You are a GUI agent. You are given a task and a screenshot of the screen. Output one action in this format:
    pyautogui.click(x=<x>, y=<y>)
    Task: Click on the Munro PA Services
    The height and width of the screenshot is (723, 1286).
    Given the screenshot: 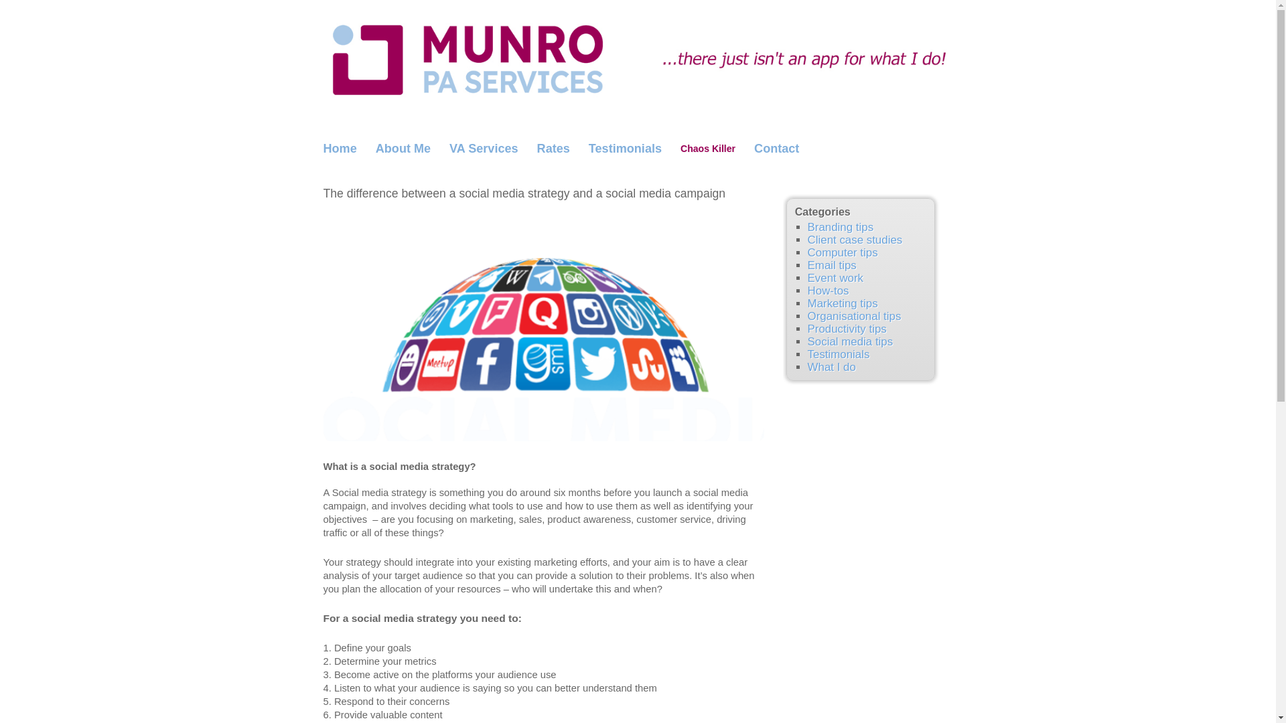 What is the action you would take?
    pyautogui.click(x=638, y=57)
    